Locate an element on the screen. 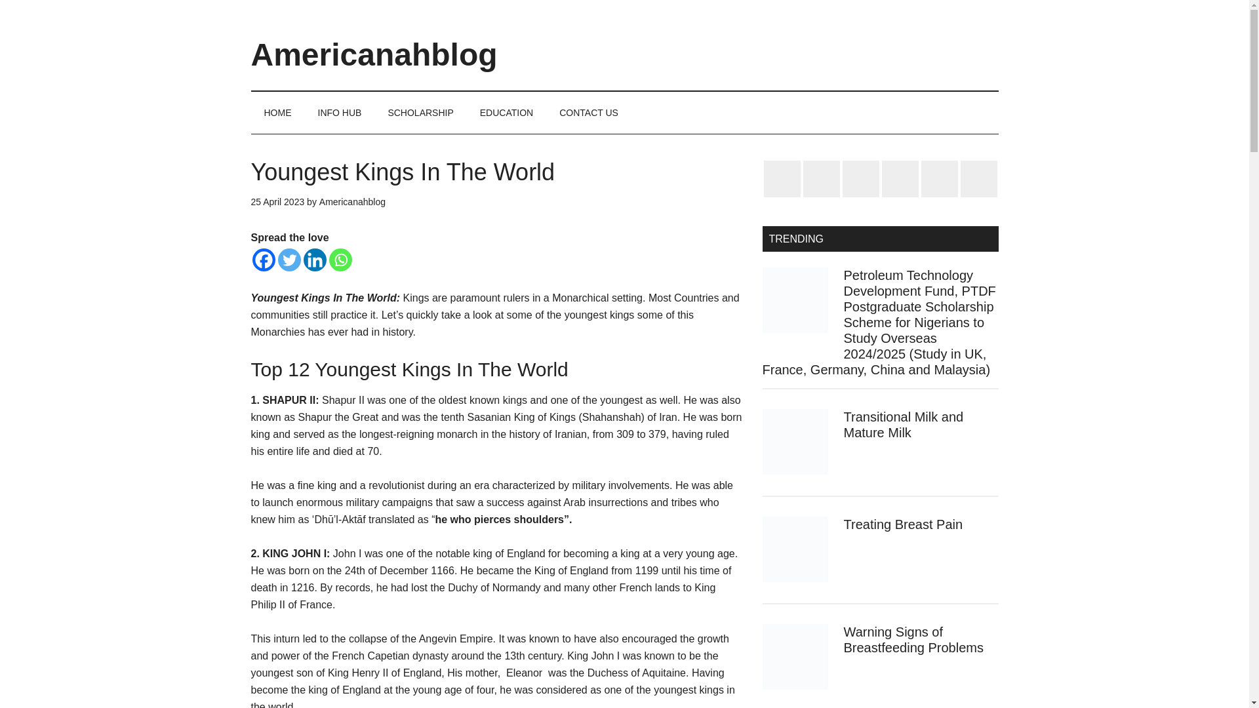 This screenshot has width=1259, height=708. Americanahblog is located at coordinates (352, 202).